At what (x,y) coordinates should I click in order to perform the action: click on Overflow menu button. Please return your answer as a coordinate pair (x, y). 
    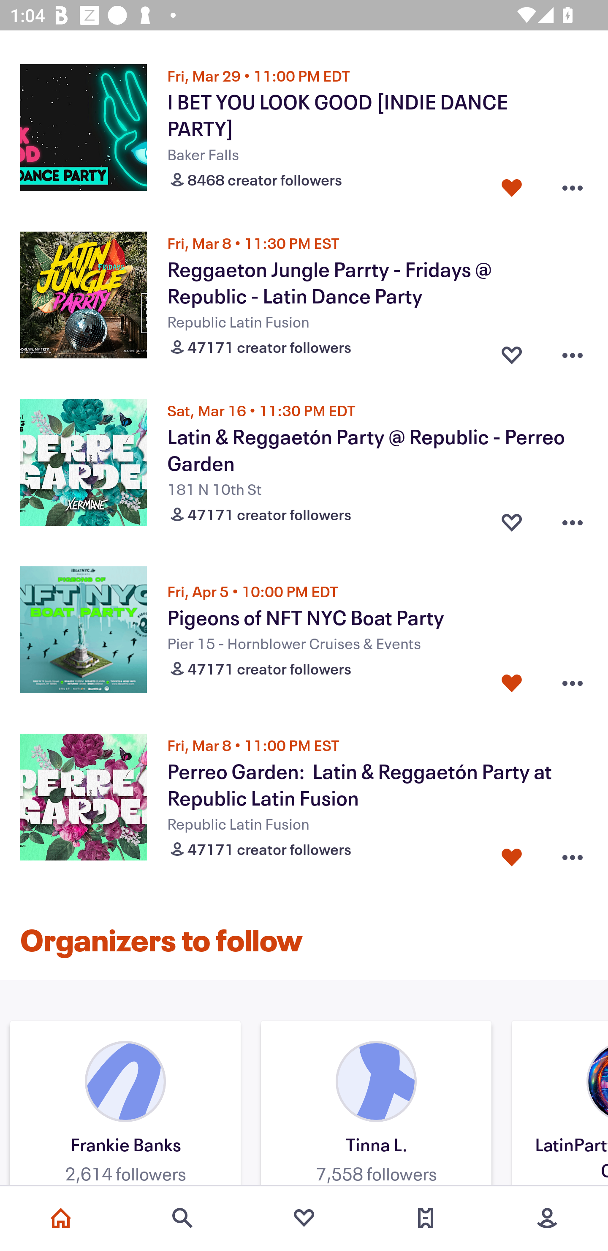
    Looking at the image, I should click on (573, 854).